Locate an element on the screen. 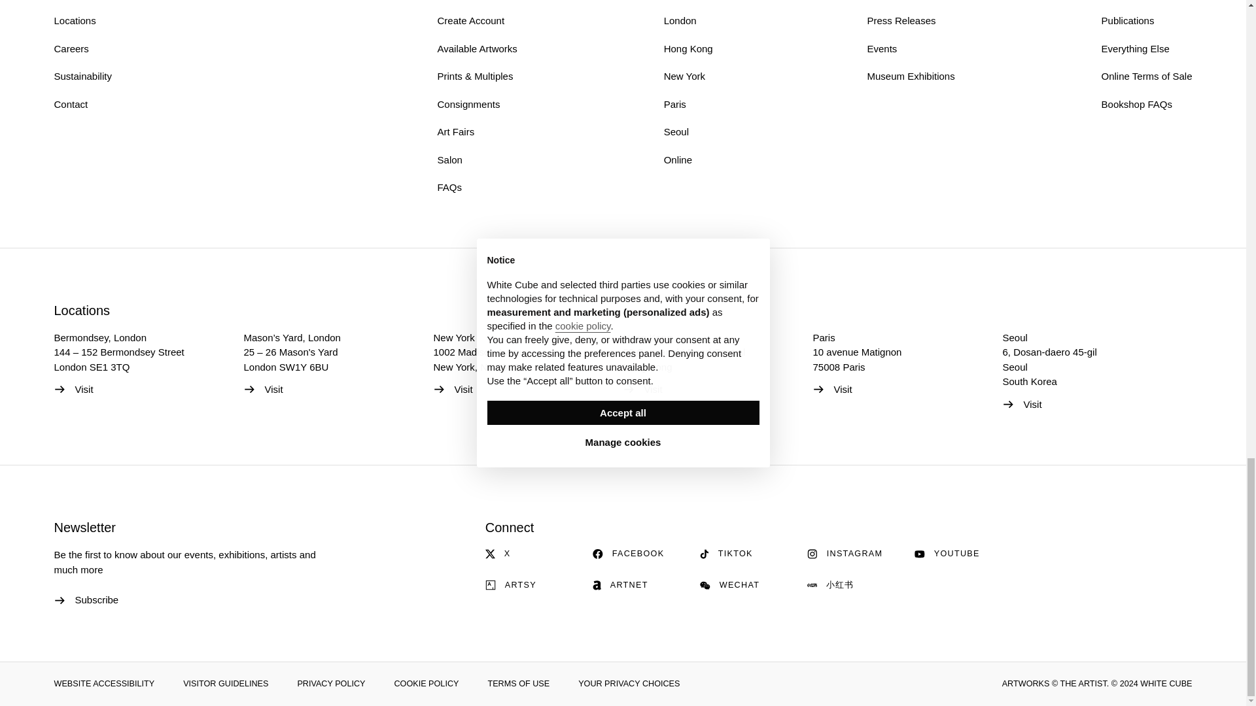 The width and height of the screenshot is (1256, 706). Create Account is located at coordinates (471, 20).